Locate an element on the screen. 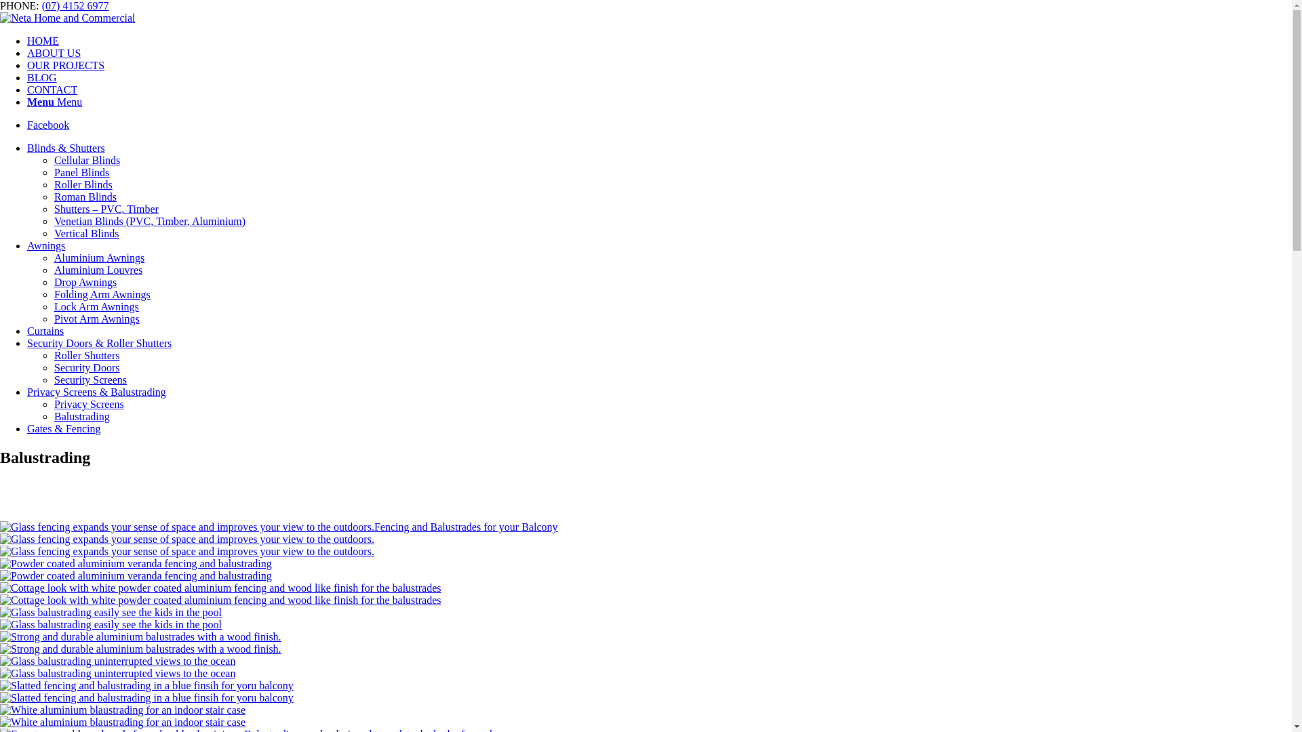 This screenshot has width=1302, height=732. Awnings is located at coordinates (46, 245).